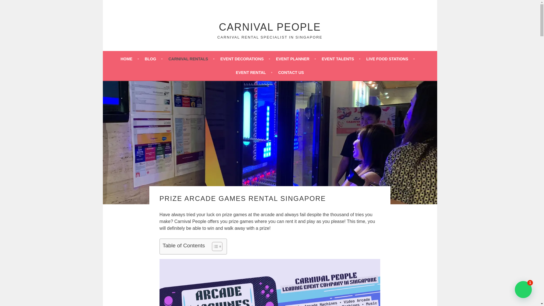 The width and height of the screenshot is (544, 306). Describe the element at coordinates (390, 59) in the screenshot. I see `LIVE FOOD STATIONS` at that location.